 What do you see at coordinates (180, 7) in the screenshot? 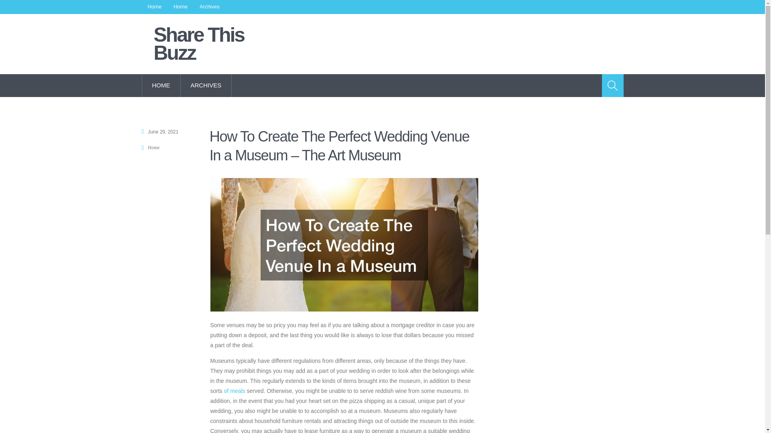
I see `Home` at bounding box center [180, 7].